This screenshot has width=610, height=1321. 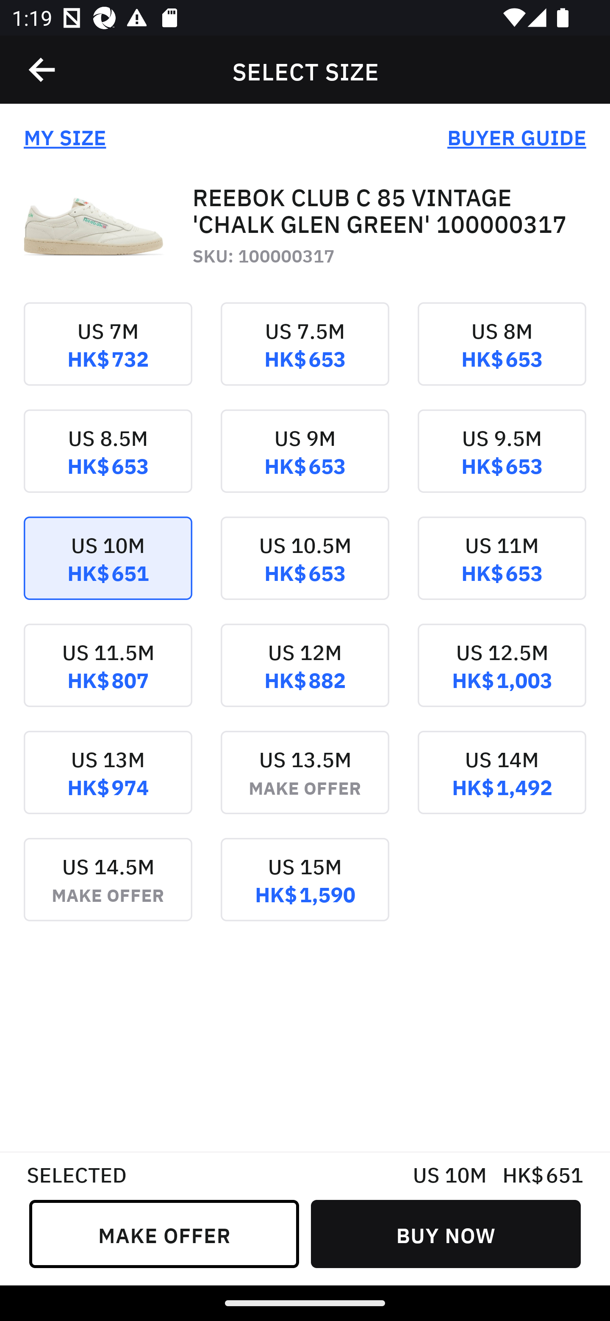 I want to click on US 9M HK$ 653, so click(x=305, y=463).